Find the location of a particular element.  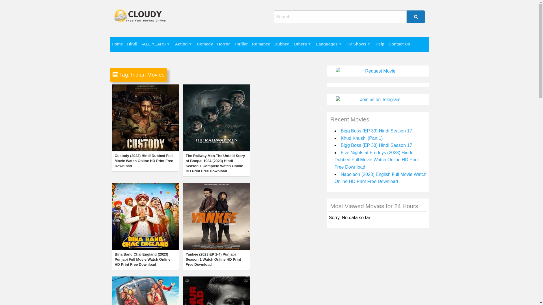

Bigg Boss (EP 39) Hindi Season 17 is located at coordinates (376, 131).